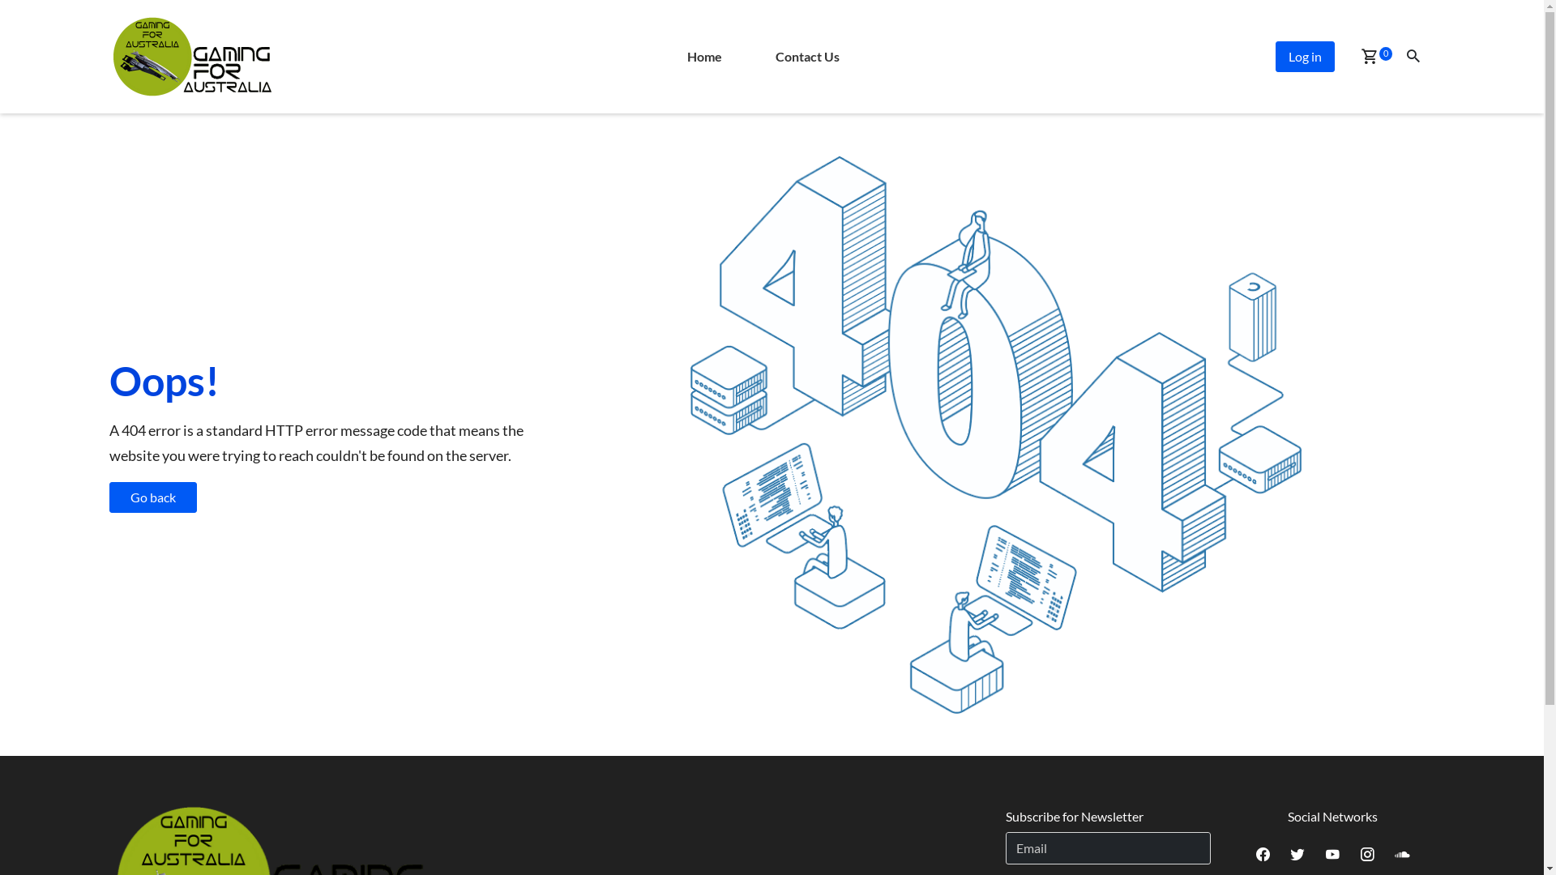  I want to click on 0, so click(1369, 58).